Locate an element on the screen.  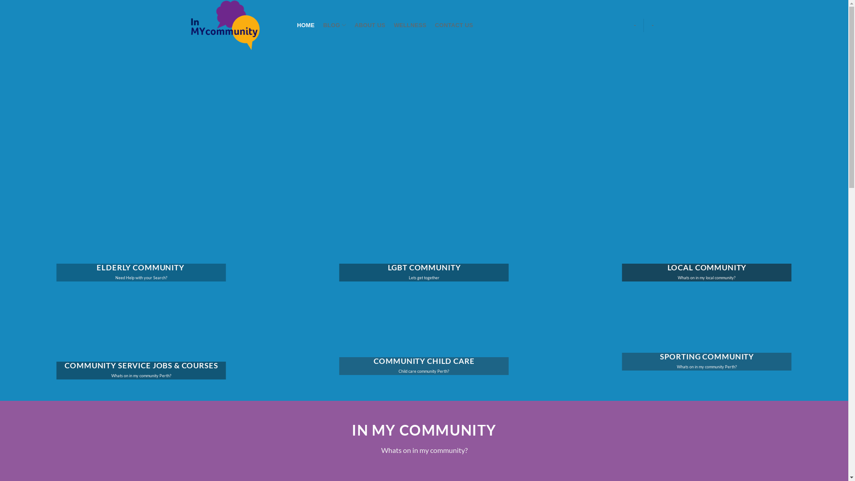
BLOG is located at coordinates (335, 25).